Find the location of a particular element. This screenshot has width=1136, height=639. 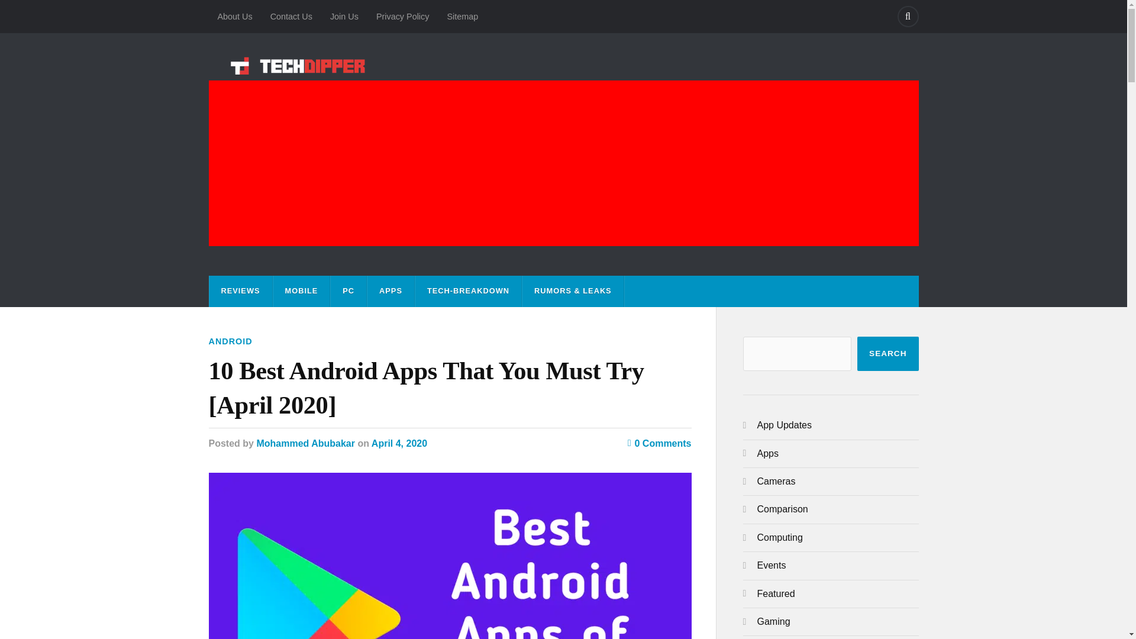

TECH-BREAKDOWN is located at coordinates (469, 291).